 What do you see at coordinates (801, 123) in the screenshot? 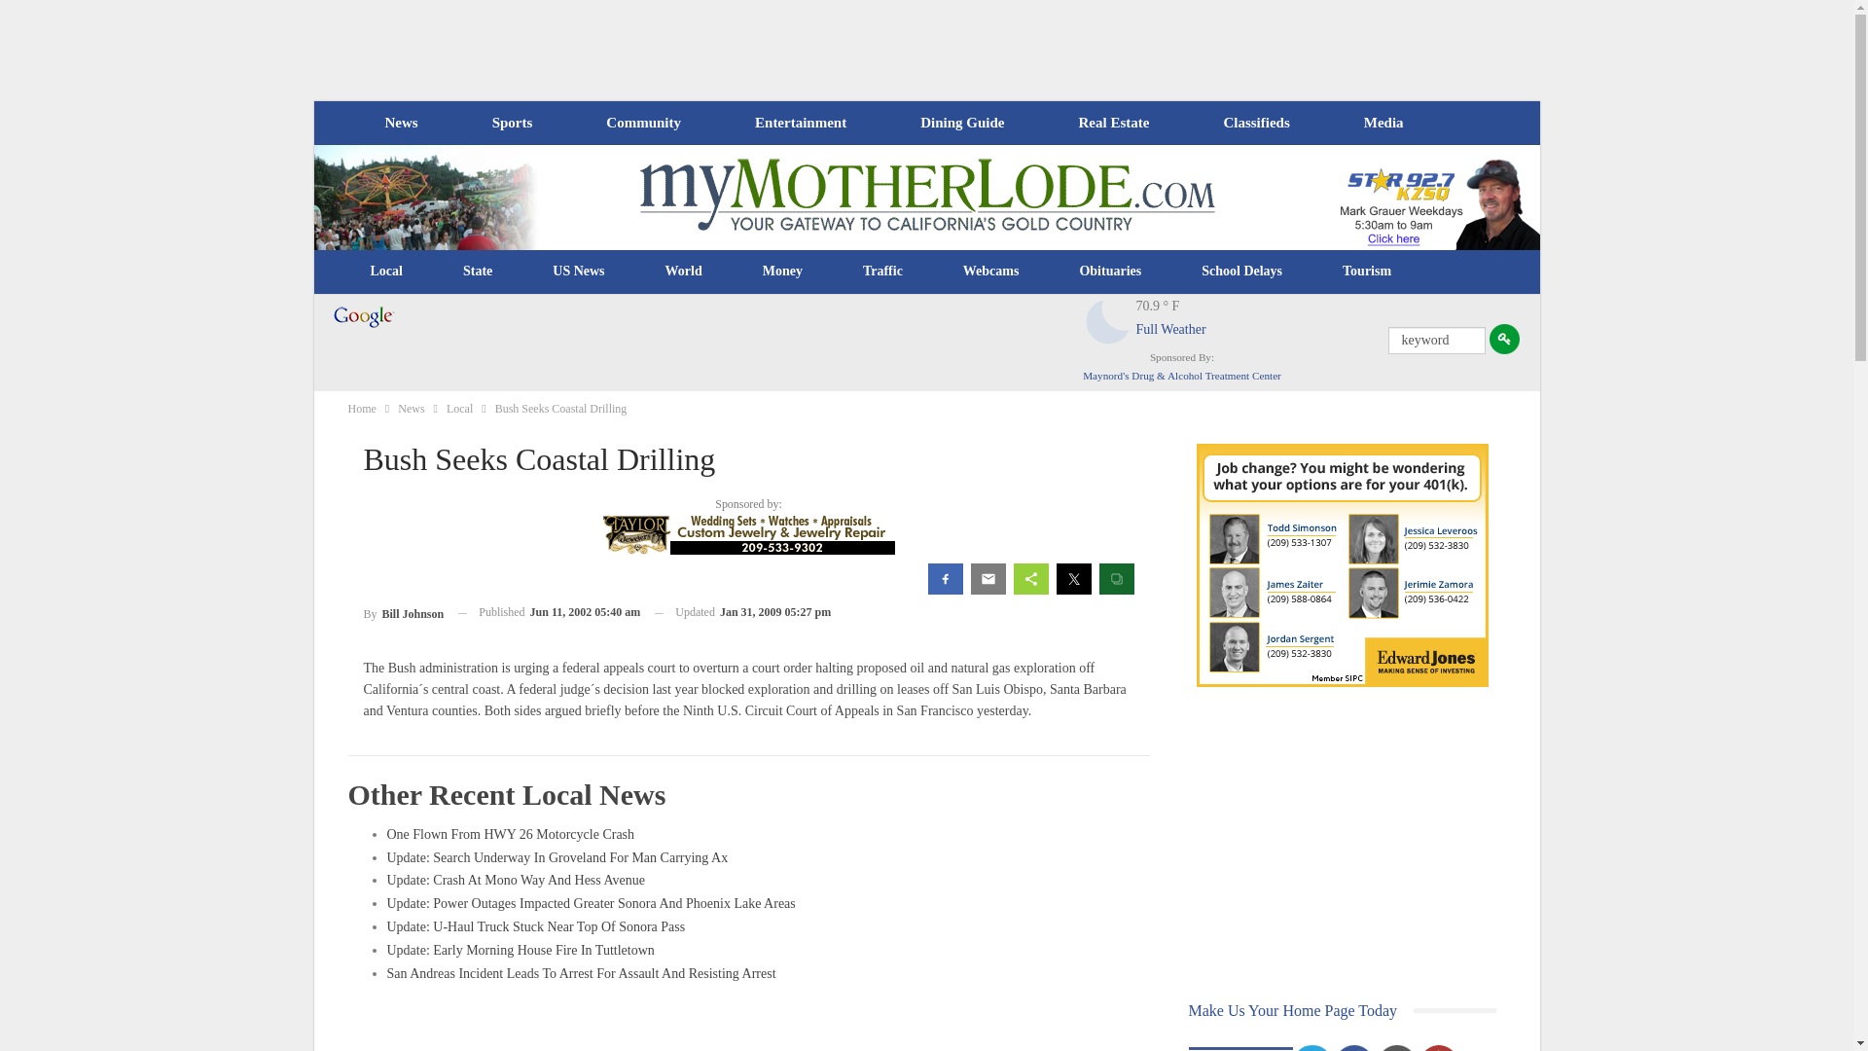
I see `Entertainment` at bounding box center [801, 123].